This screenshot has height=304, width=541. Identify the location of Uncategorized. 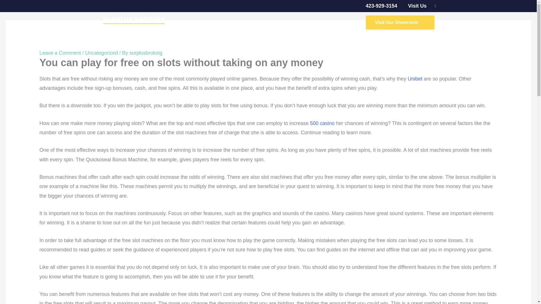
(101, 53).